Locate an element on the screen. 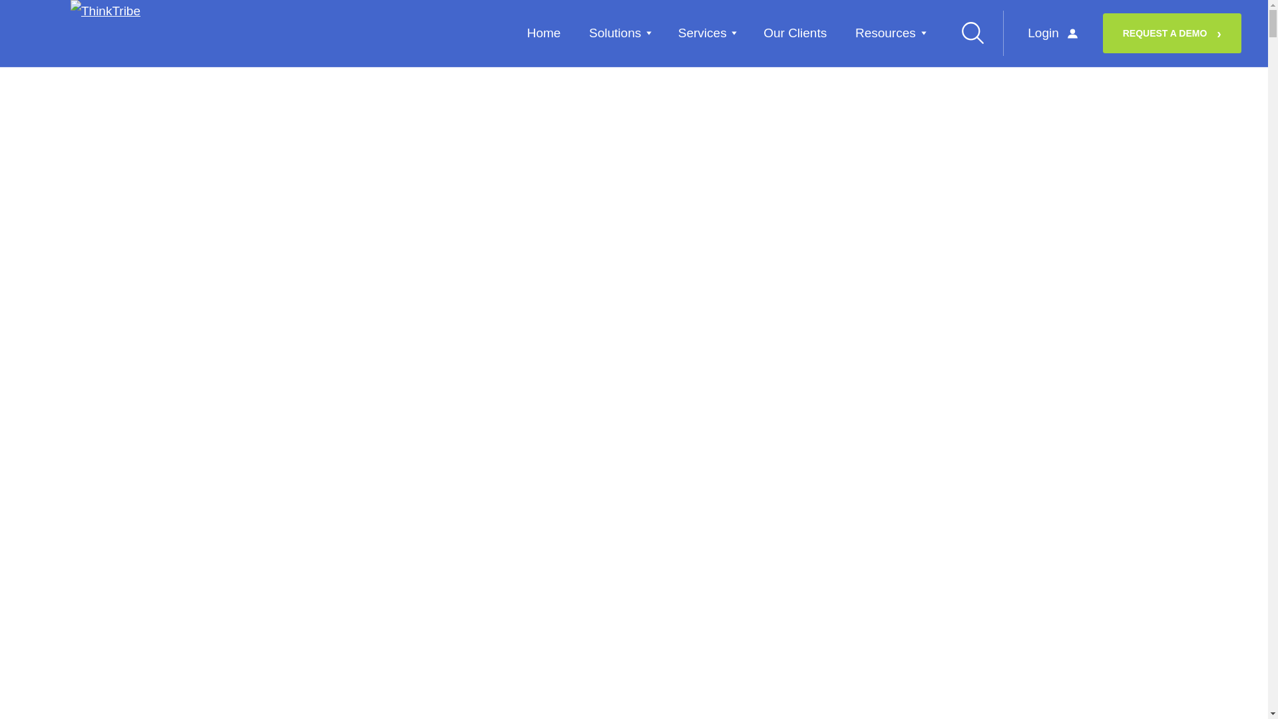 Image resolution: width=1278 pixels, height=719 pixels. Our Clients is located at coordinates (795, 32).